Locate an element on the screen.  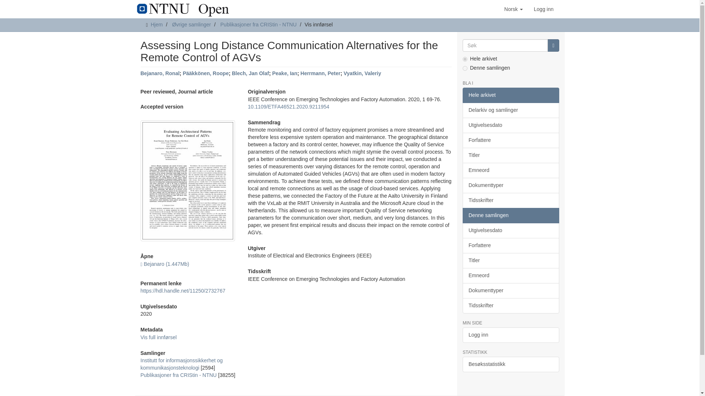
Publikasjoner fra CRIStin - NTNU is located at coordinates (258, 24).